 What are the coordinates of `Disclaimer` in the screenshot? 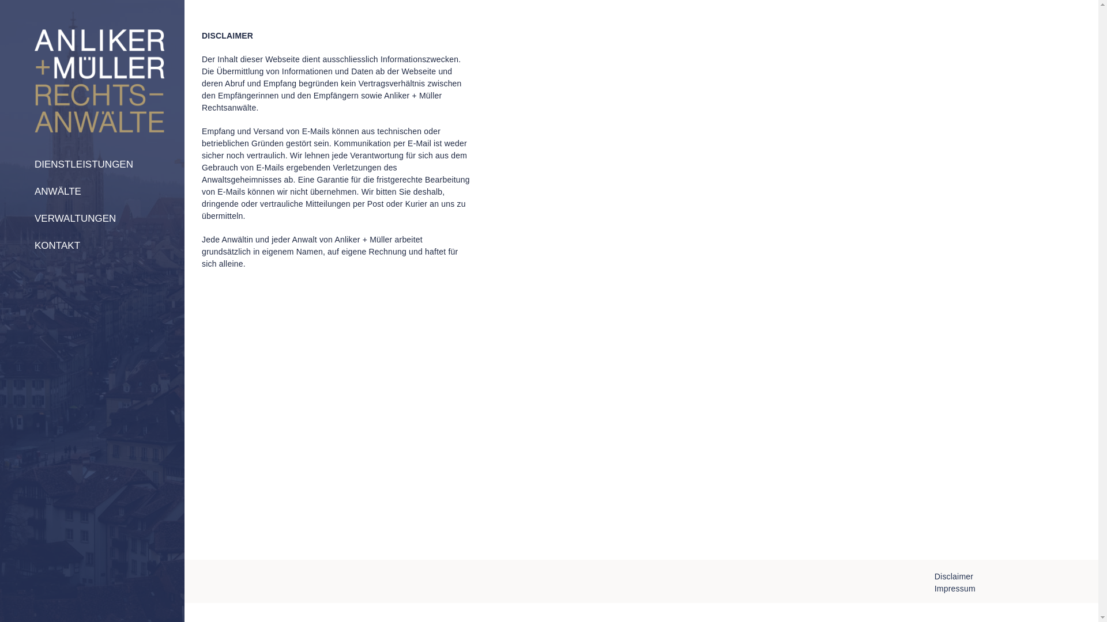 It's located at (954, 577).